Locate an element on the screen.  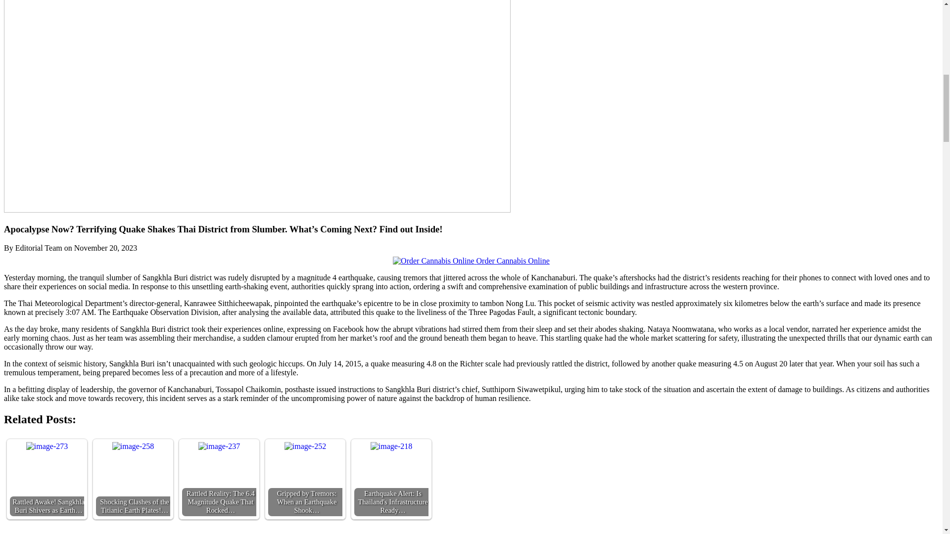
Order Cannabis Online is located at coordinates (471, 261).